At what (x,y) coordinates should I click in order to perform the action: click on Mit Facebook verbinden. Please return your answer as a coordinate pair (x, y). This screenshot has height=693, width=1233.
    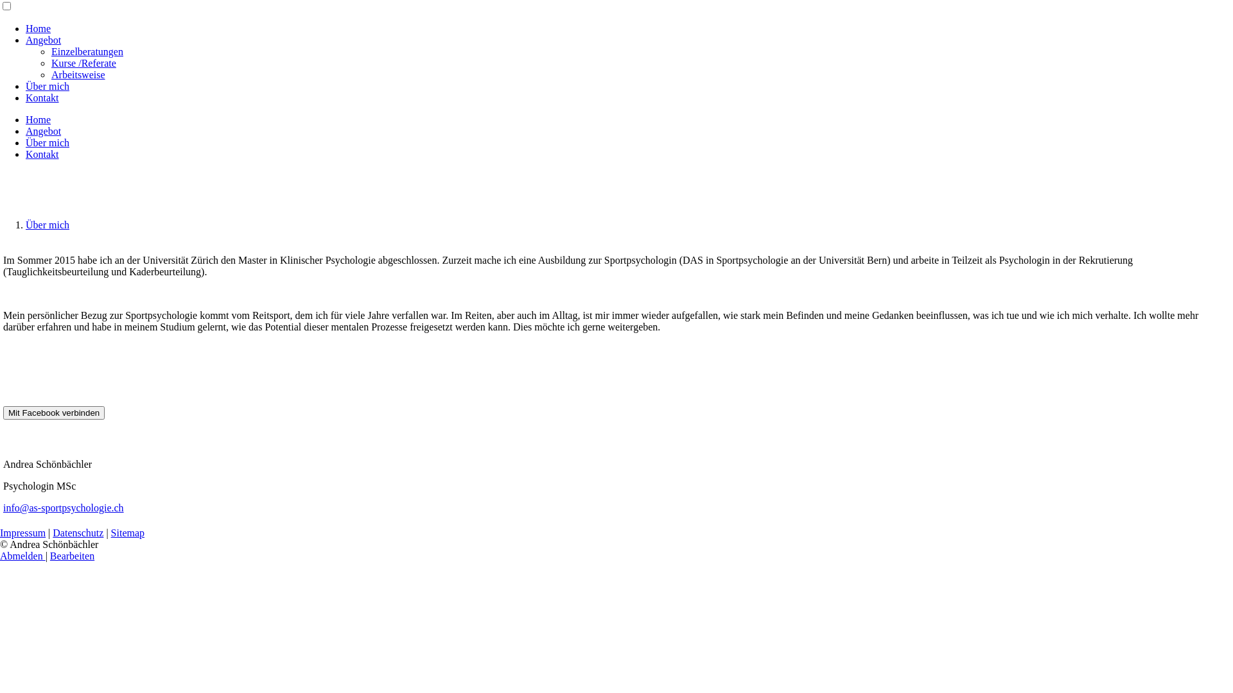
    Looking at the image, I should click on (54, 413).